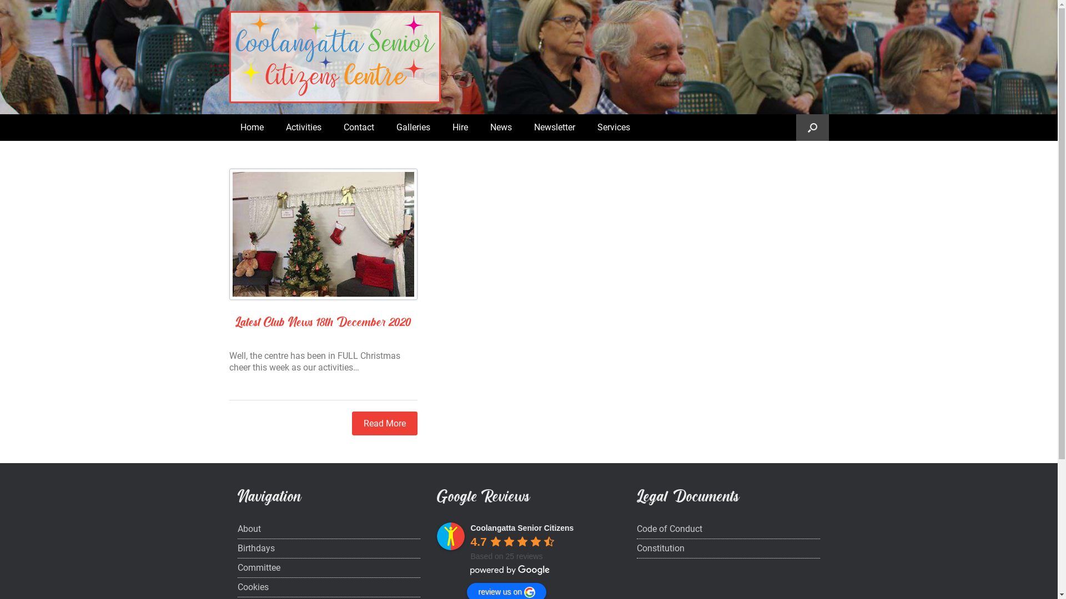 The image size is (1066, 599). I want to click on Home, so click(251, 128).